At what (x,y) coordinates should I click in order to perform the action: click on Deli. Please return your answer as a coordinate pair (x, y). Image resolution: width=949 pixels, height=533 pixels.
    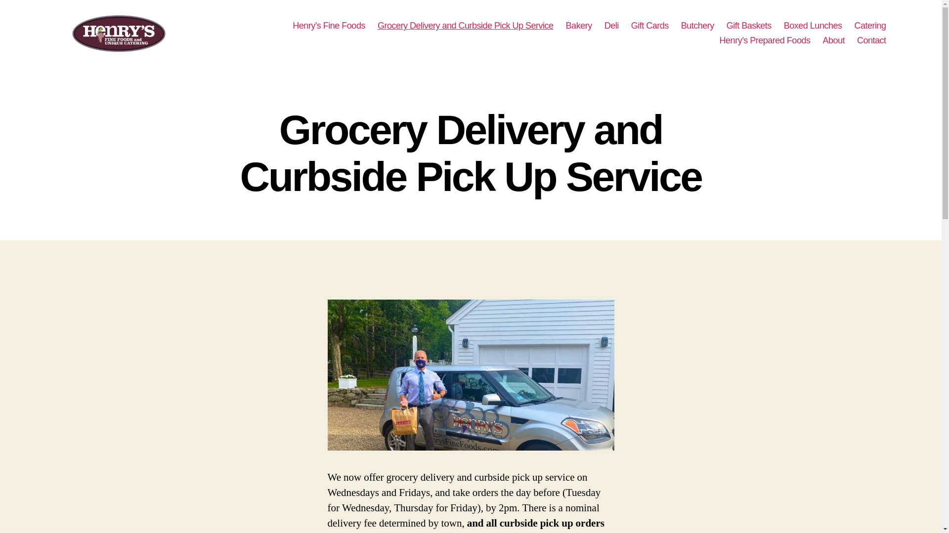
    Looking at the image, I should click on (611, 26).